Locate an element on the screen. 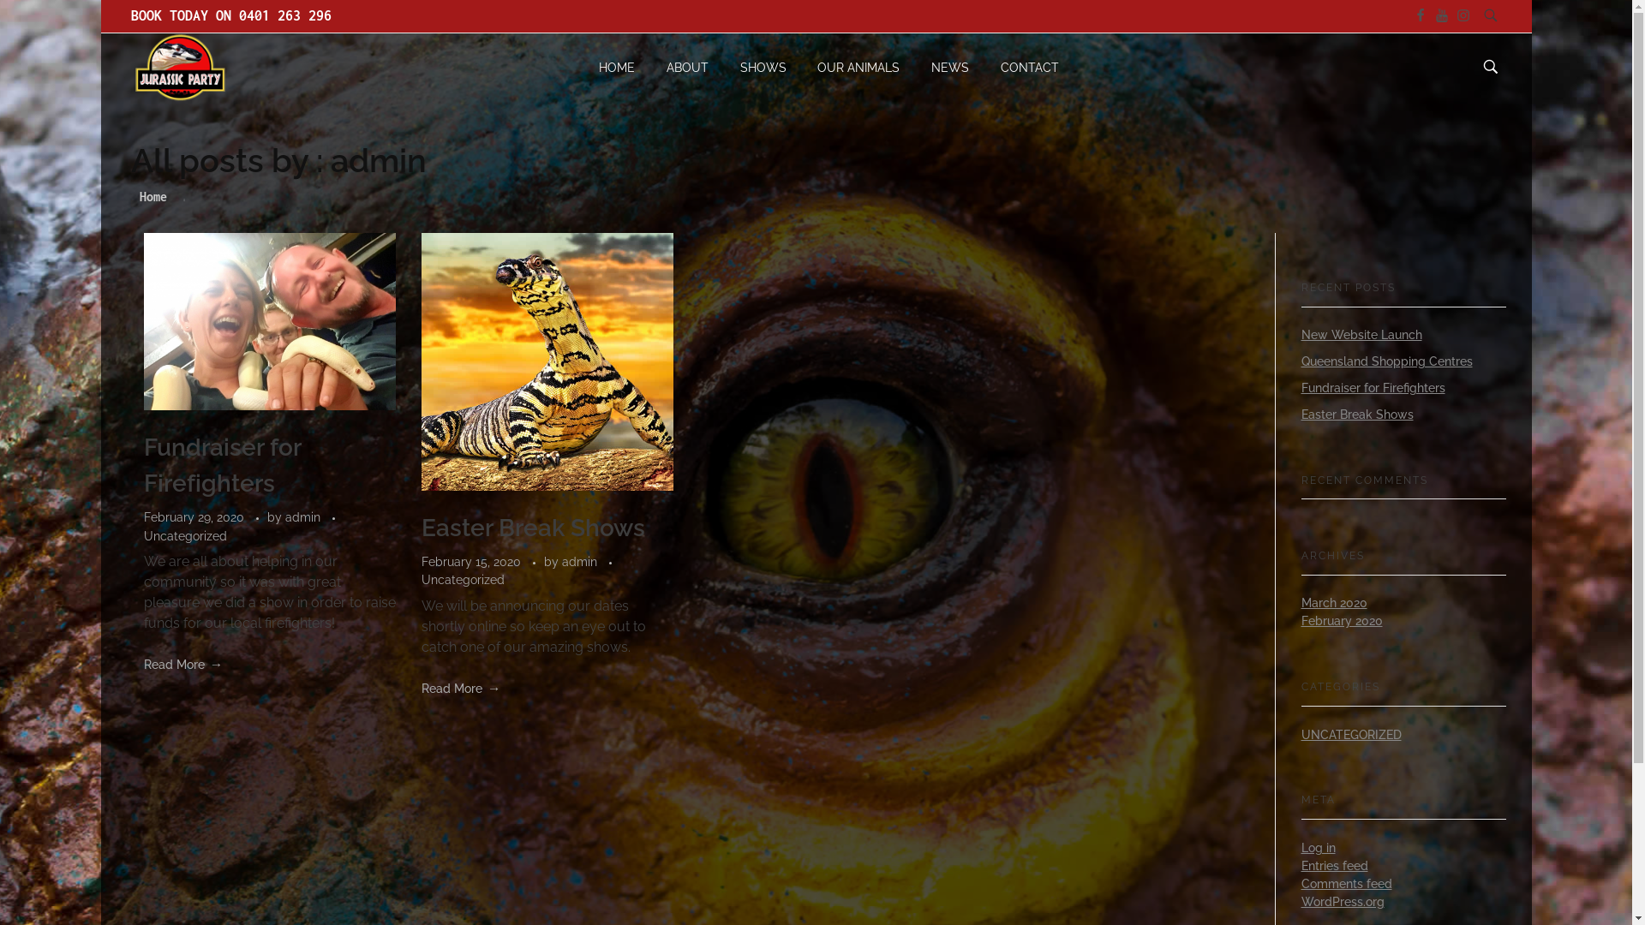  Home is located at coordinates (153, 197).